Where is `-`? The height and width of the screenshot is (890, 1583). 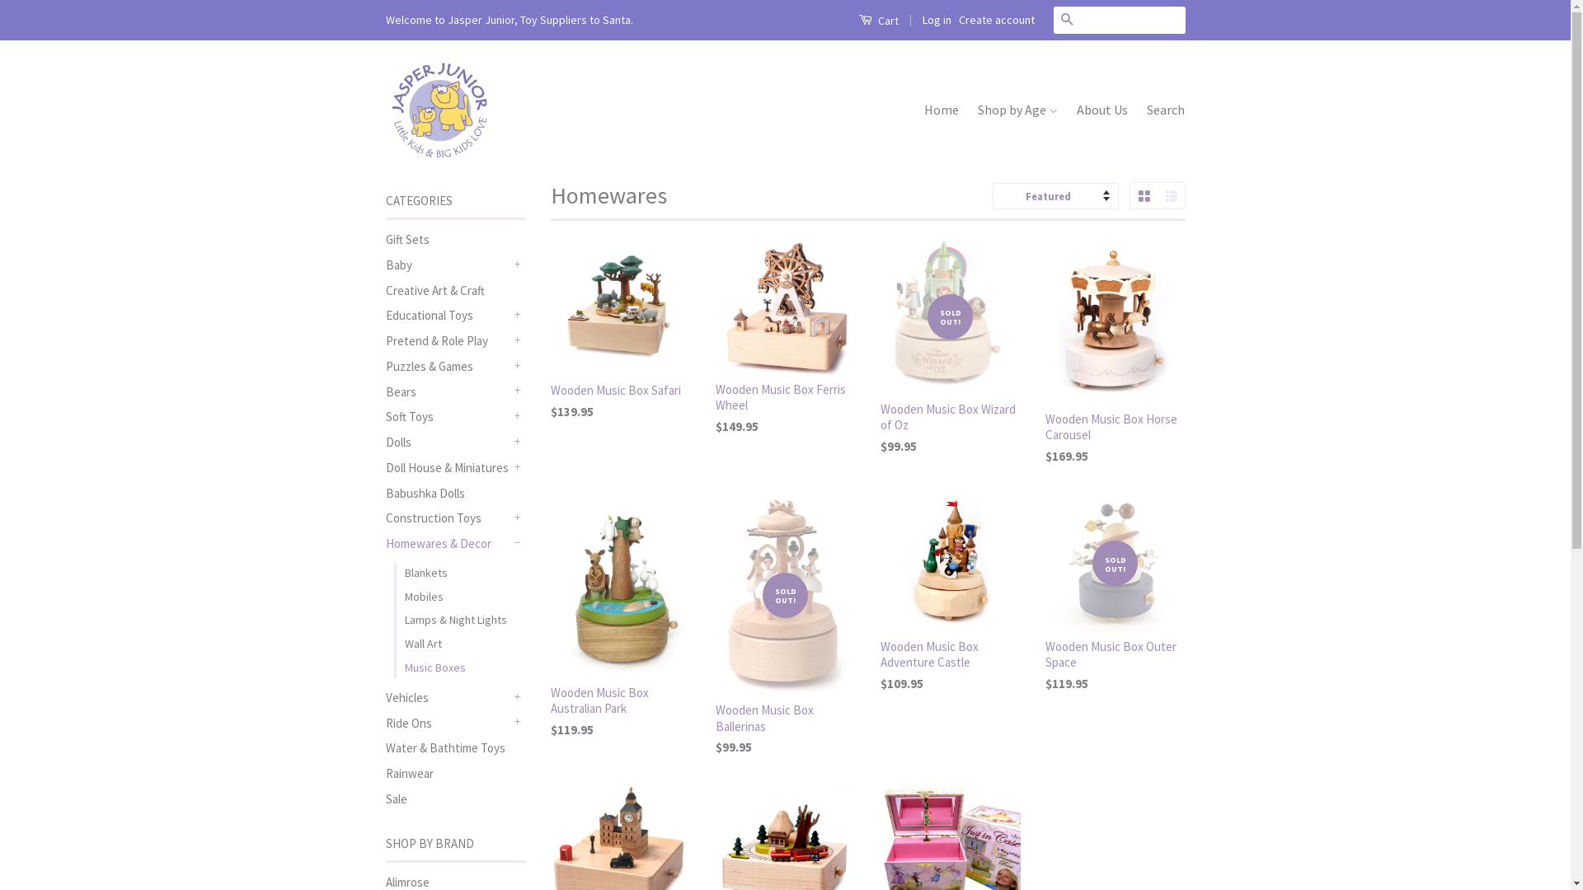
- is located at coordinates (518, 544).